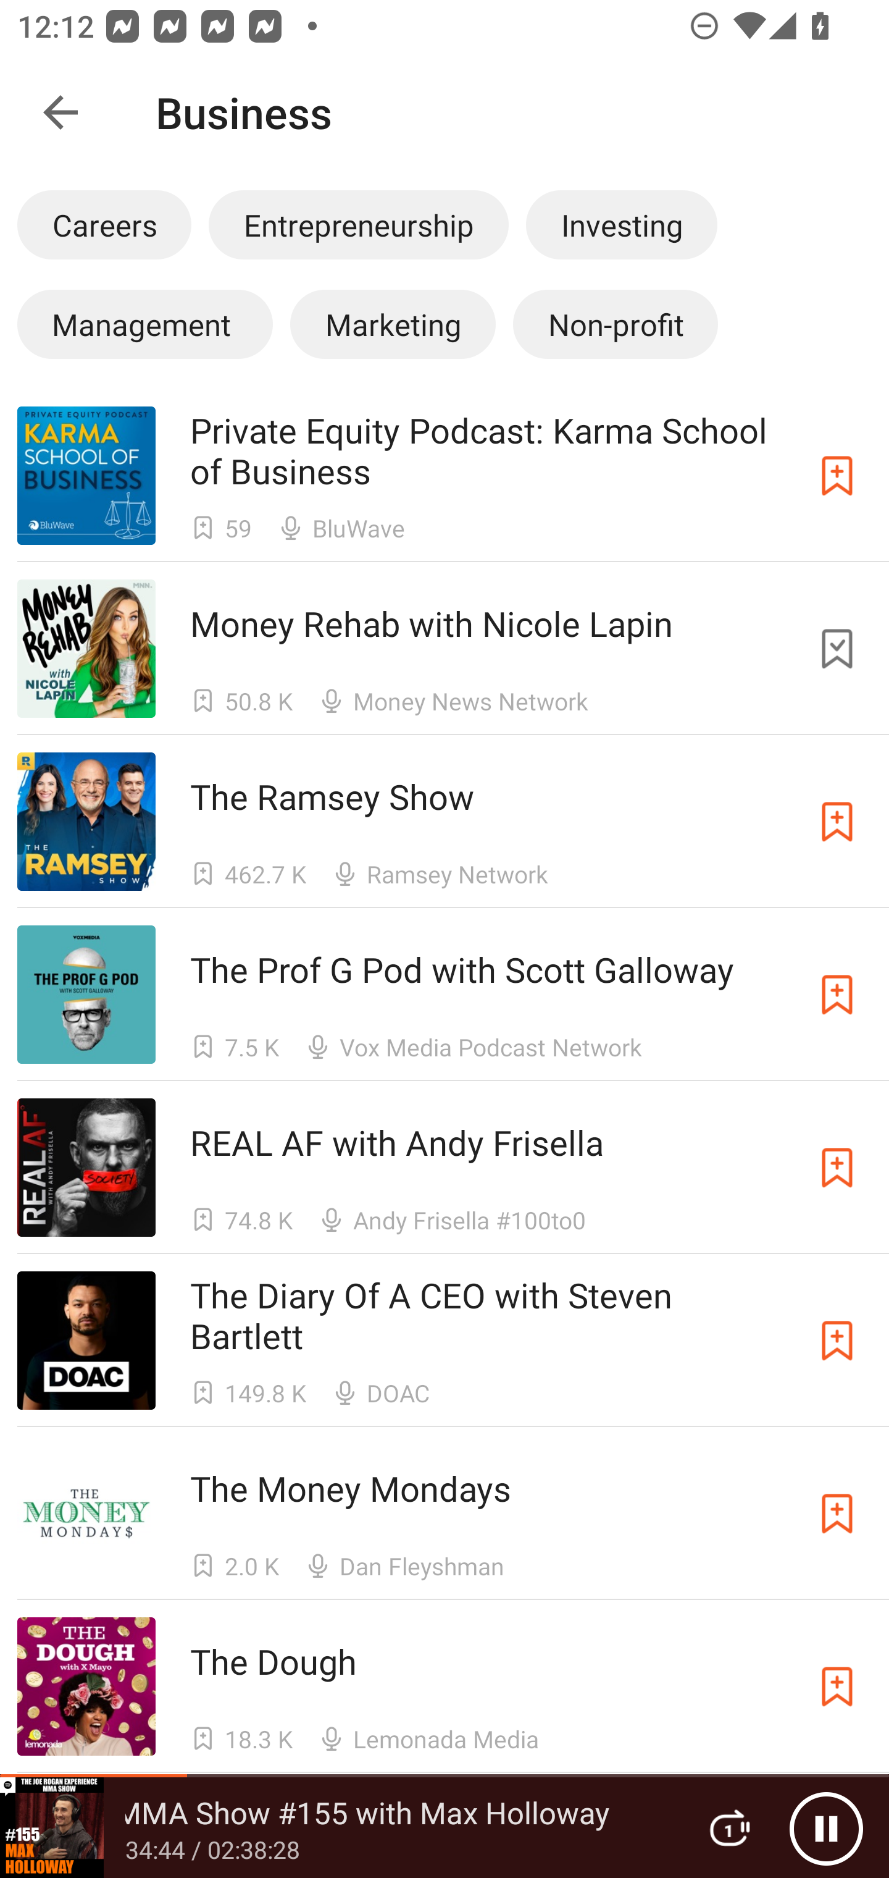 This screenshot has width=889, height=1878. What do you see at coordinates (837, 822) in the screenshot?
I see `Subscribe` at bounding box center [837, 822].